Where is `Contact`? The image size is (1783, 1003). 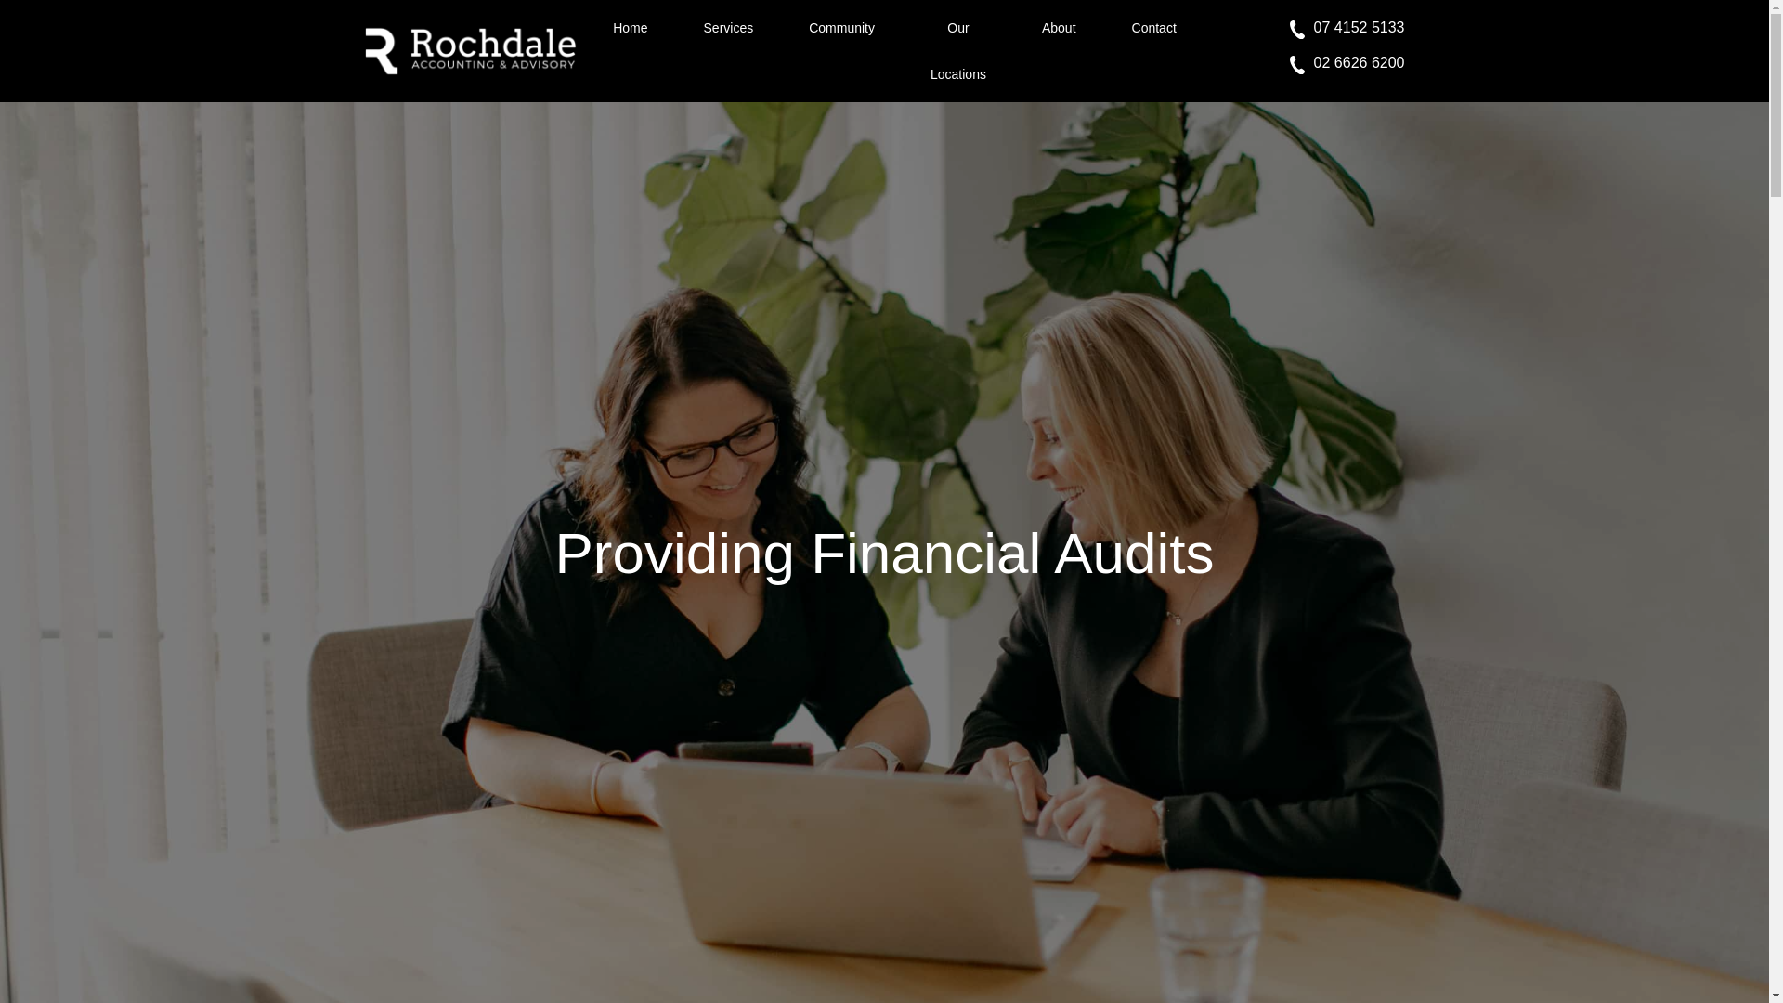 Contact is located at coordinates (1153, 28).